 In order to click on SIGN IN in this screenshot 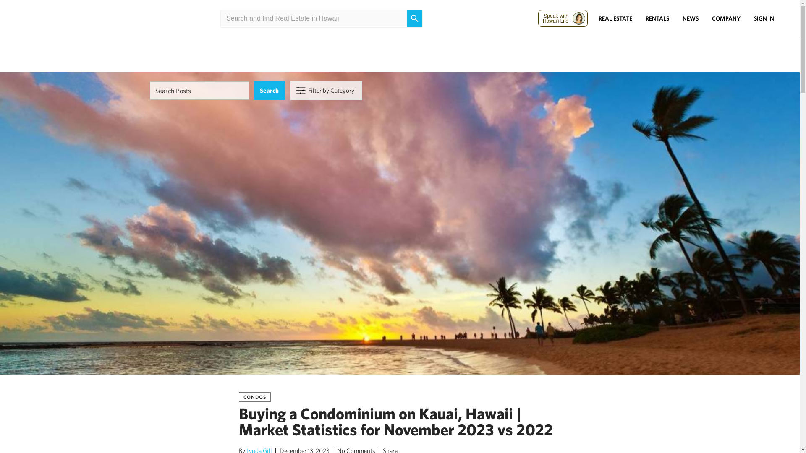, I will do `click(764, 18)`.